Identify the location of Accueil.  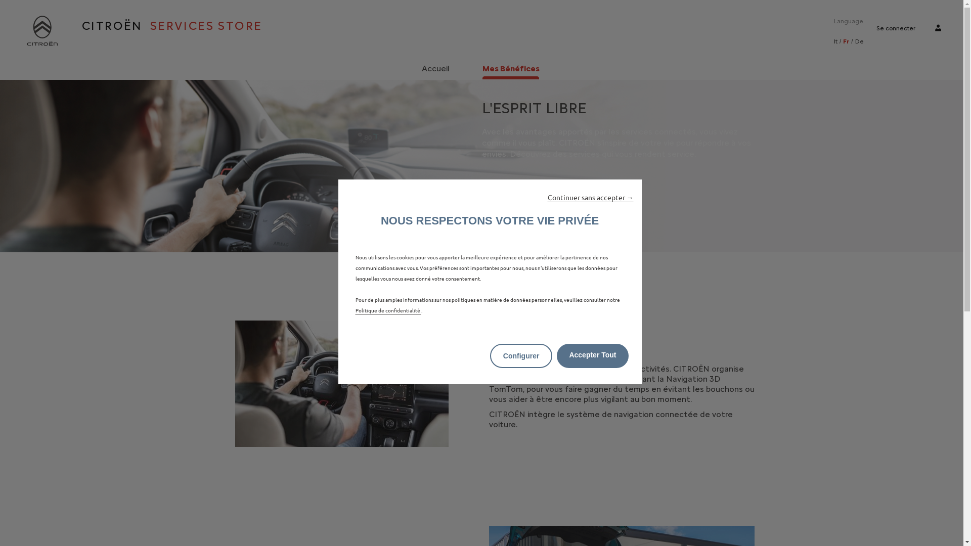
(435, 68).